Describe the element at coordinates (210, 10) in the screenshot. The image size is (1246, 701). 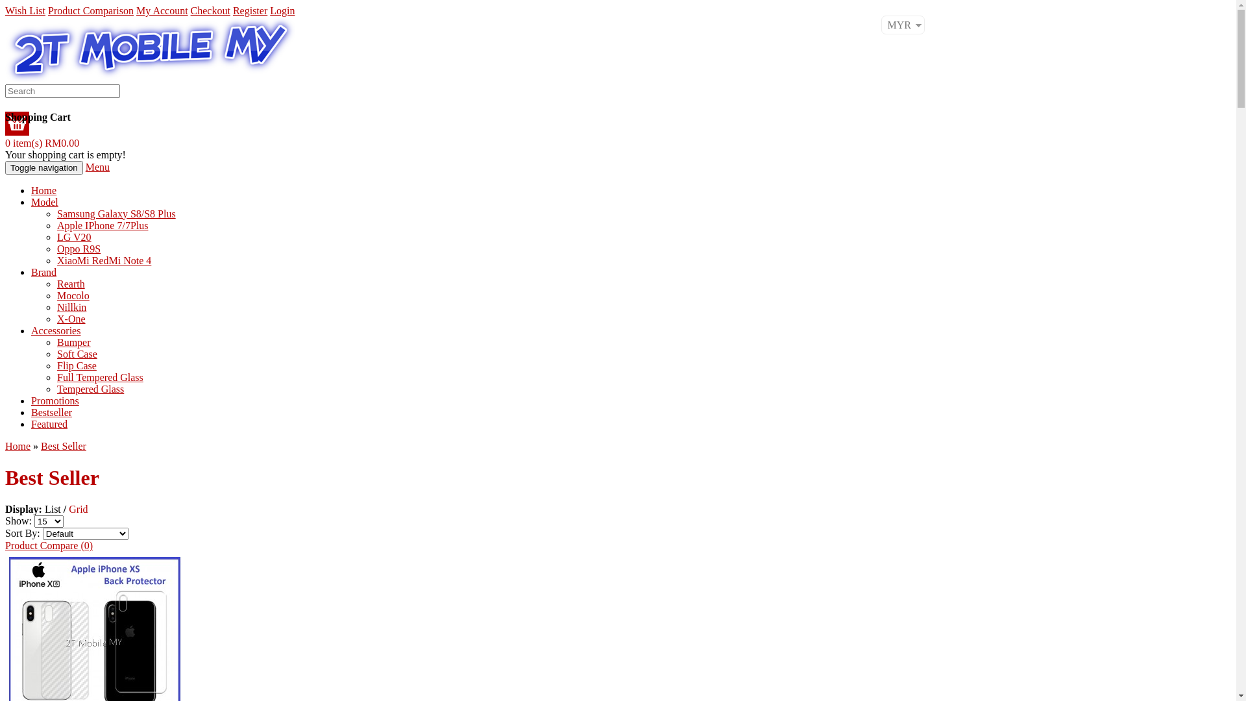
I see `Checkout` at that location.